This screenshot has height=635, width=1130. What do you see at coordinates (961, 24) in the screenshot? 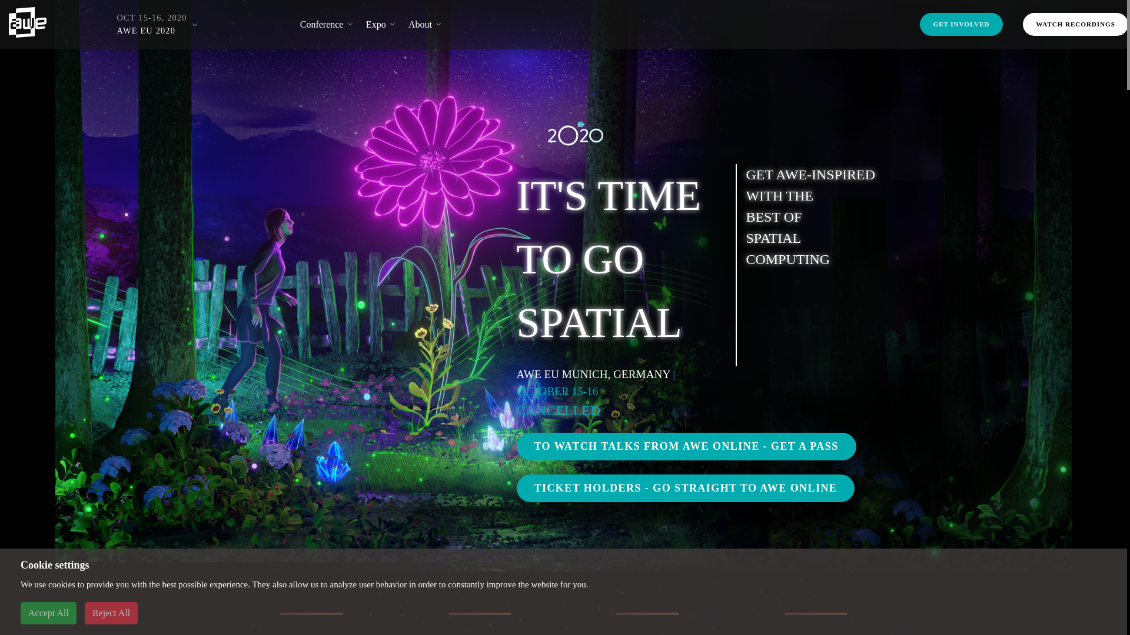
I see `GET INVOLVED` at bounding box center [961, 24].